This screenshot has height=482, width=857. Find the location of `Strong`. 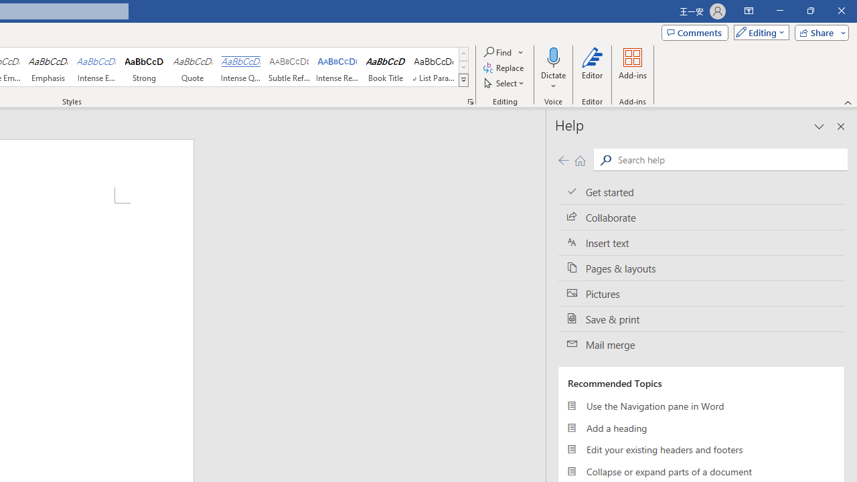

Strong is located at coordinates (145, 67).